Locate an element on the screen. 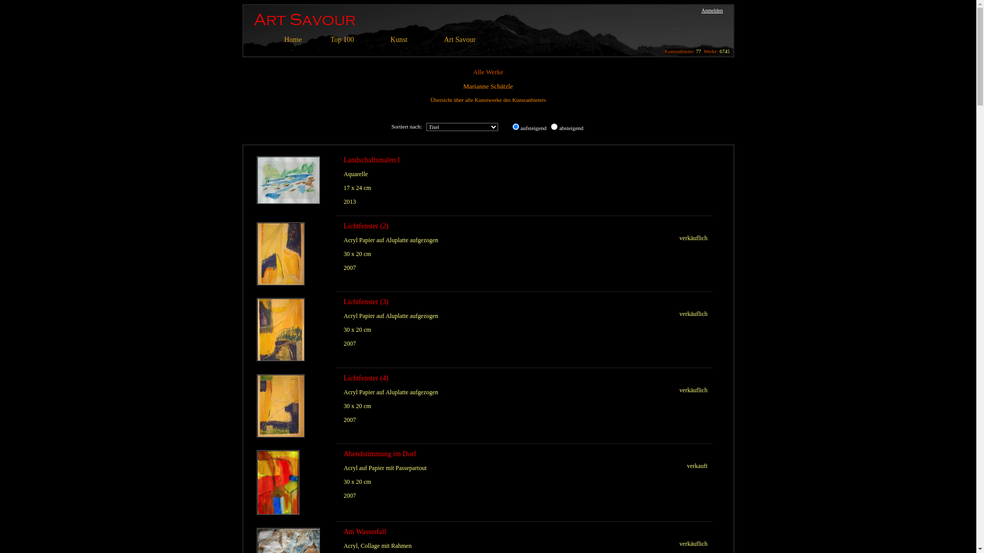 This screenshot has width=984, height=553. Anmelden is located at coordinates (712, 10).